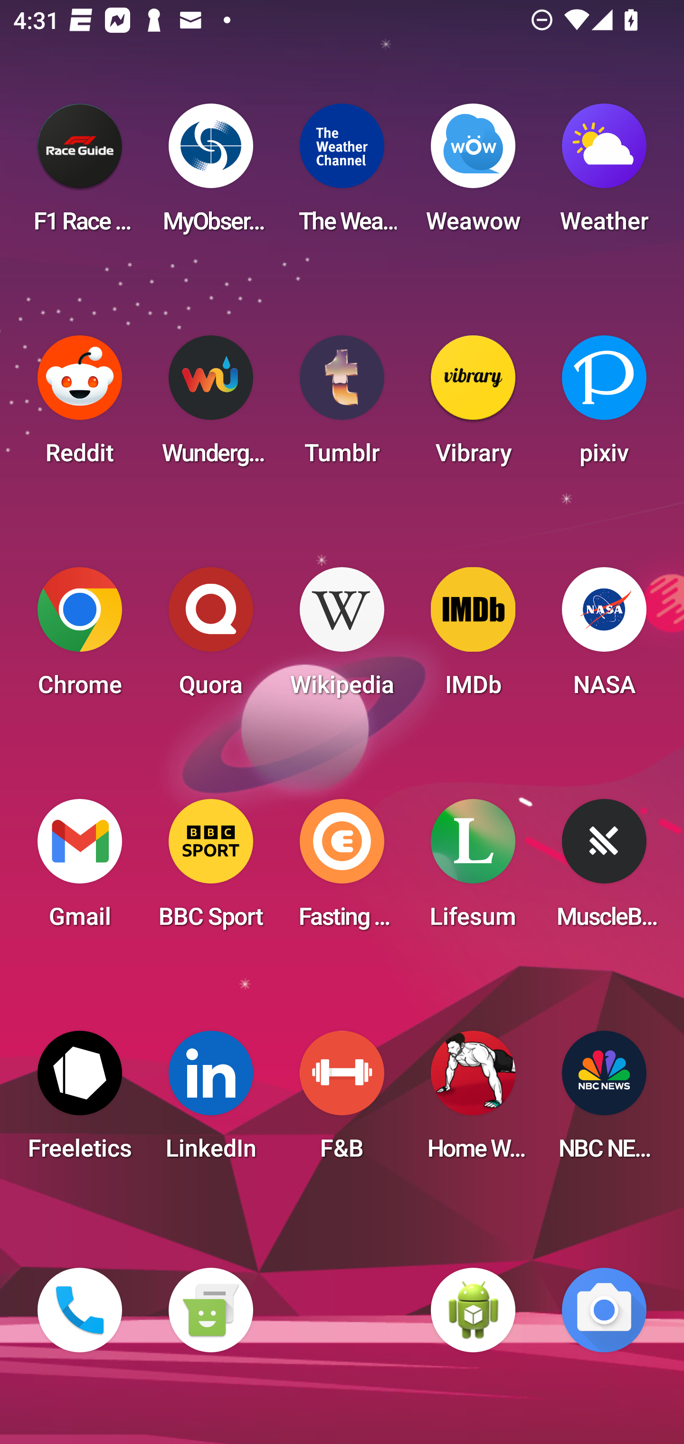 This screenshot has height=1444, width=684. Describe the element at coordinates (473, 1310) in the screenshot. I see `WebView Browser Tester` at that location.